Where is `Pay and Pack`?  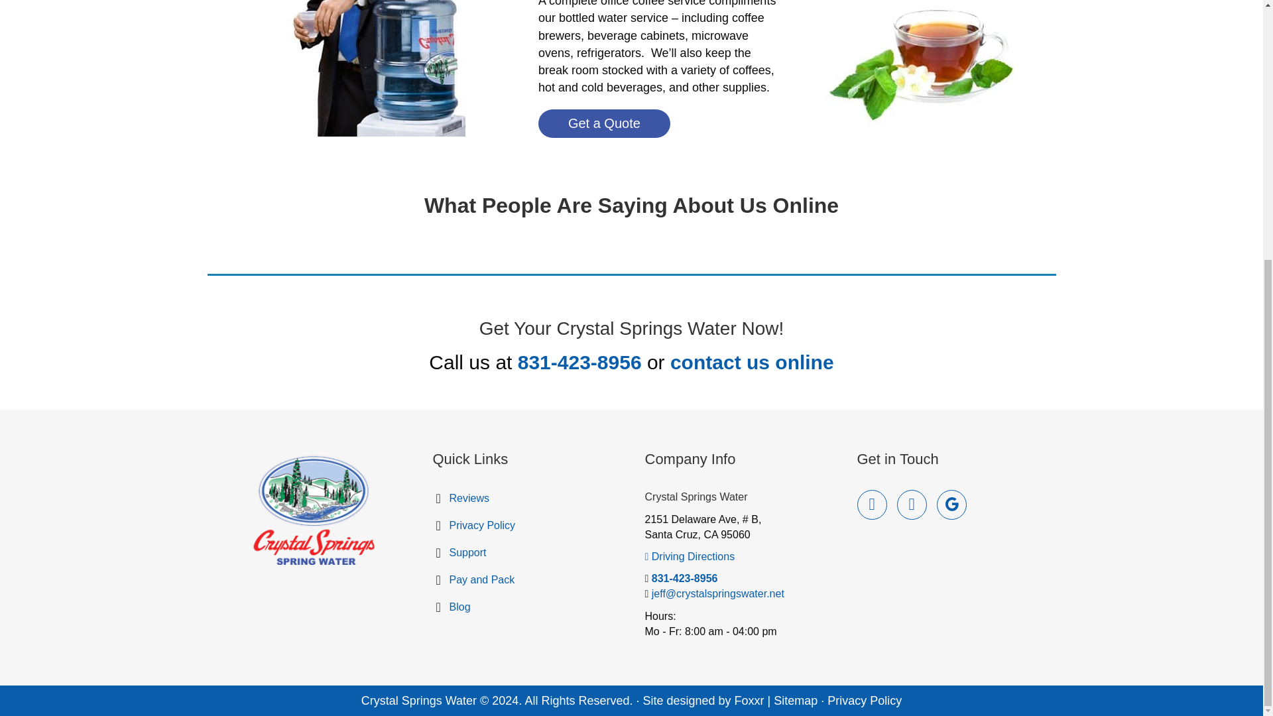 Pay and Pack is located at coordinates (529, 580).